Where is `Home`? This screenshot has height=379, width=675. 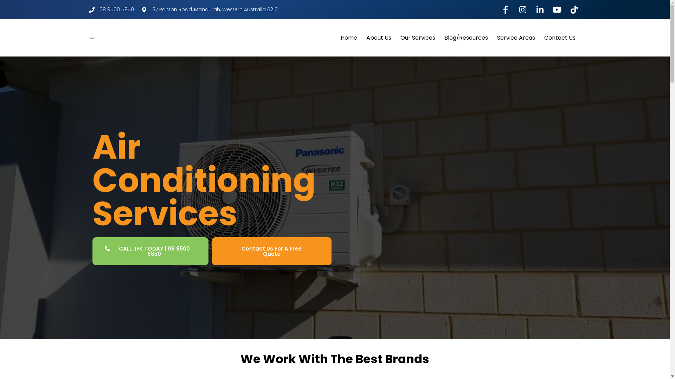 Home is located at coordinates (349, 38).